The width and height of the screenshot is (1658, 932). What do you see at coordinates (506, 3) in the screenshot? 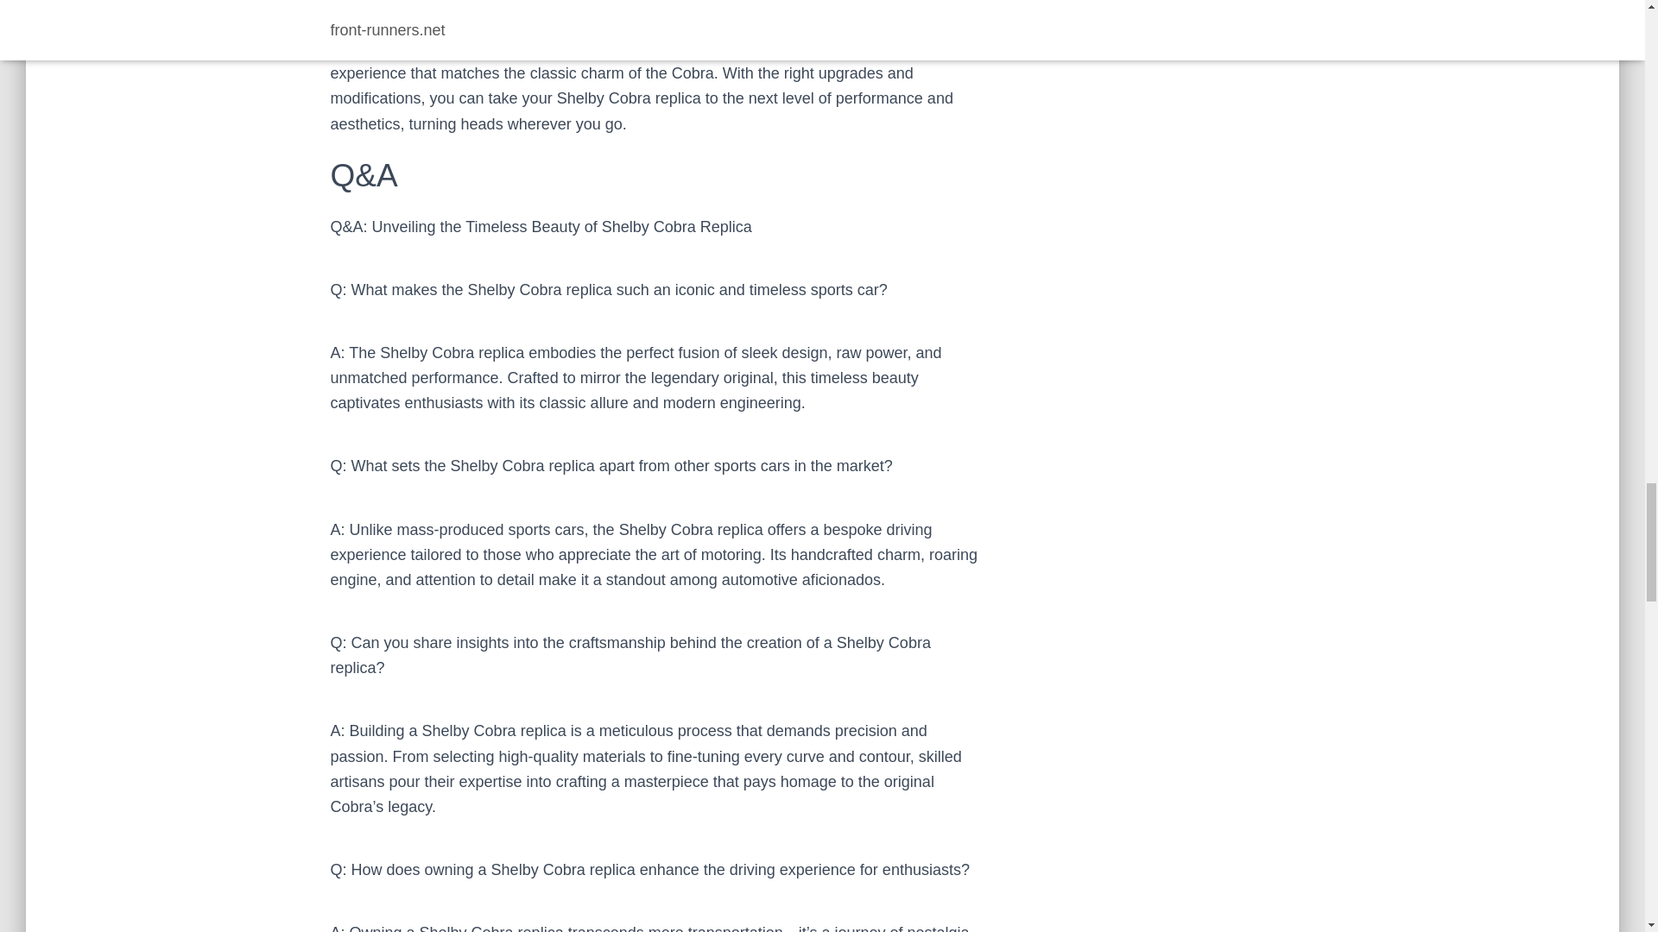
I see `dodge car dart` at bounding box center [506, 3].